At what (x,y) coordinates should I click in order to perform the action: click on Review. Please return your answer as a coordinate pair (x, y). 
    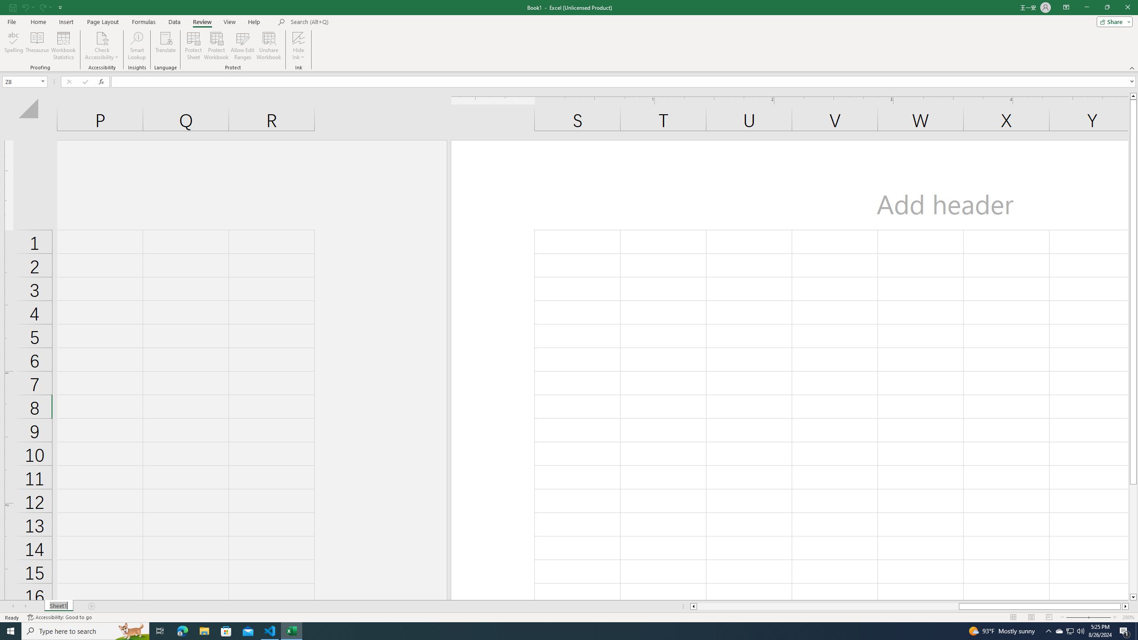
    Looking at the image, I should click on (202, 22).